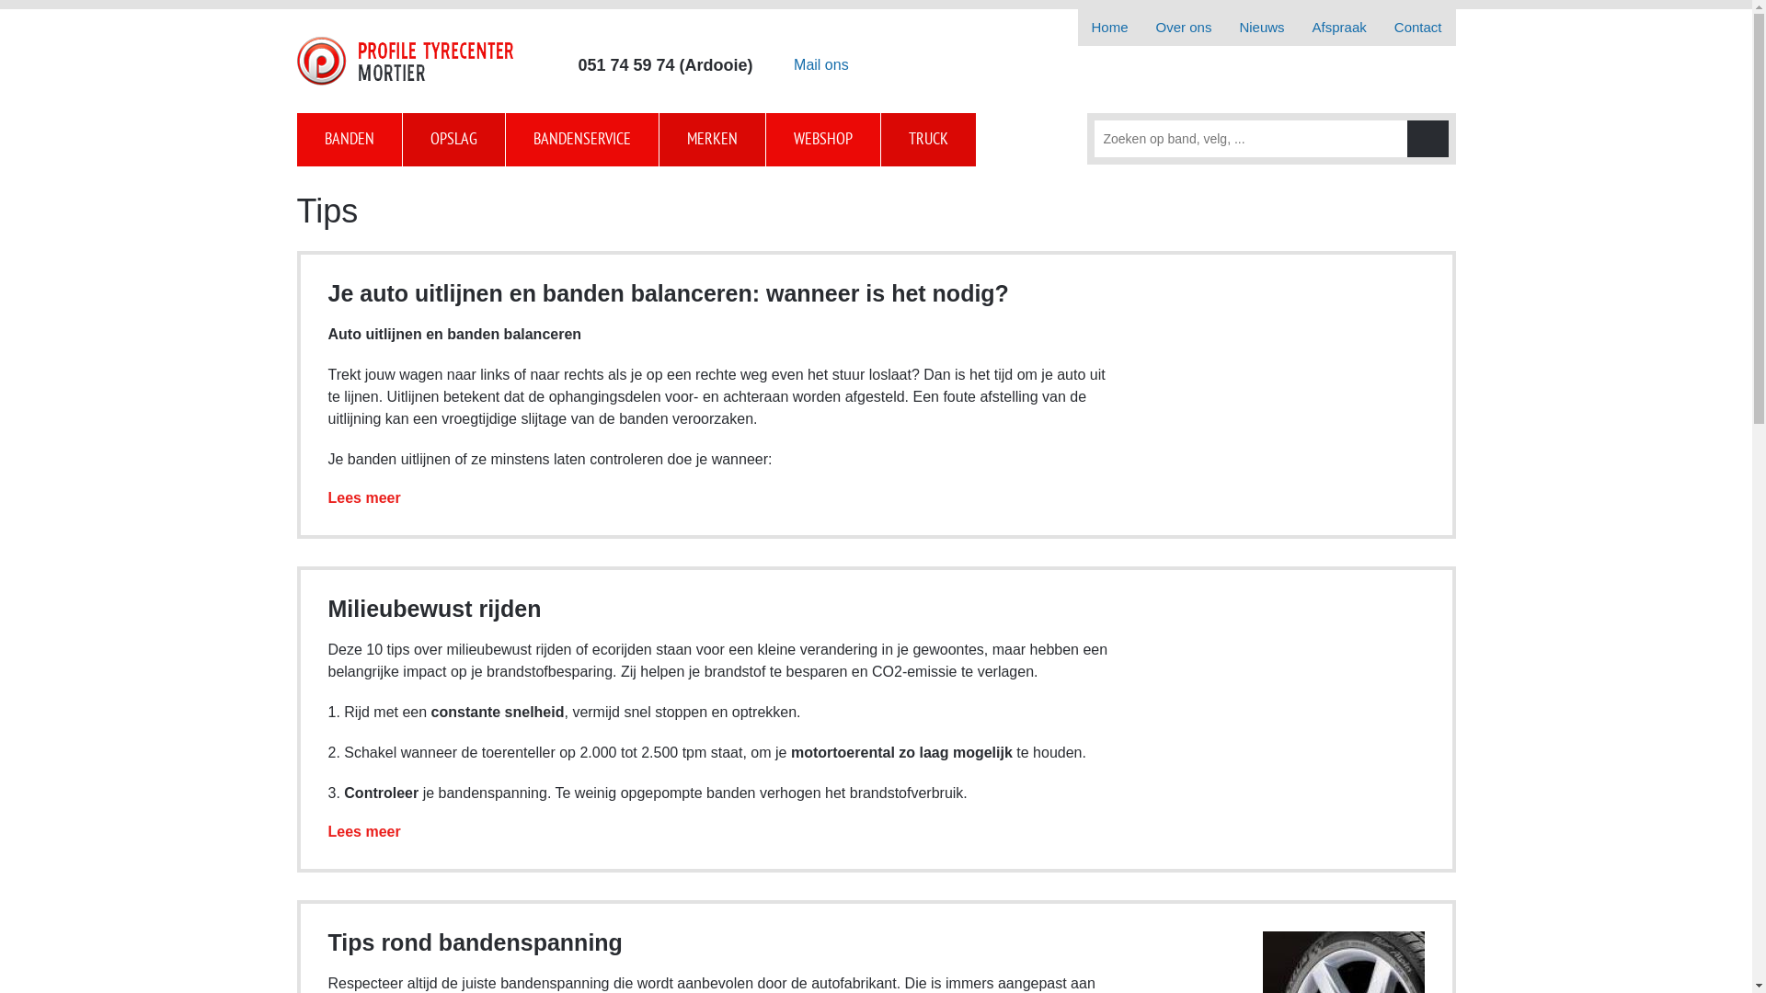 This screenshot has width=1766, height=993. What do you see at coordinates (929, 140) in the screenshot?
I see `TRUCK` at bounding box center [929, 140].